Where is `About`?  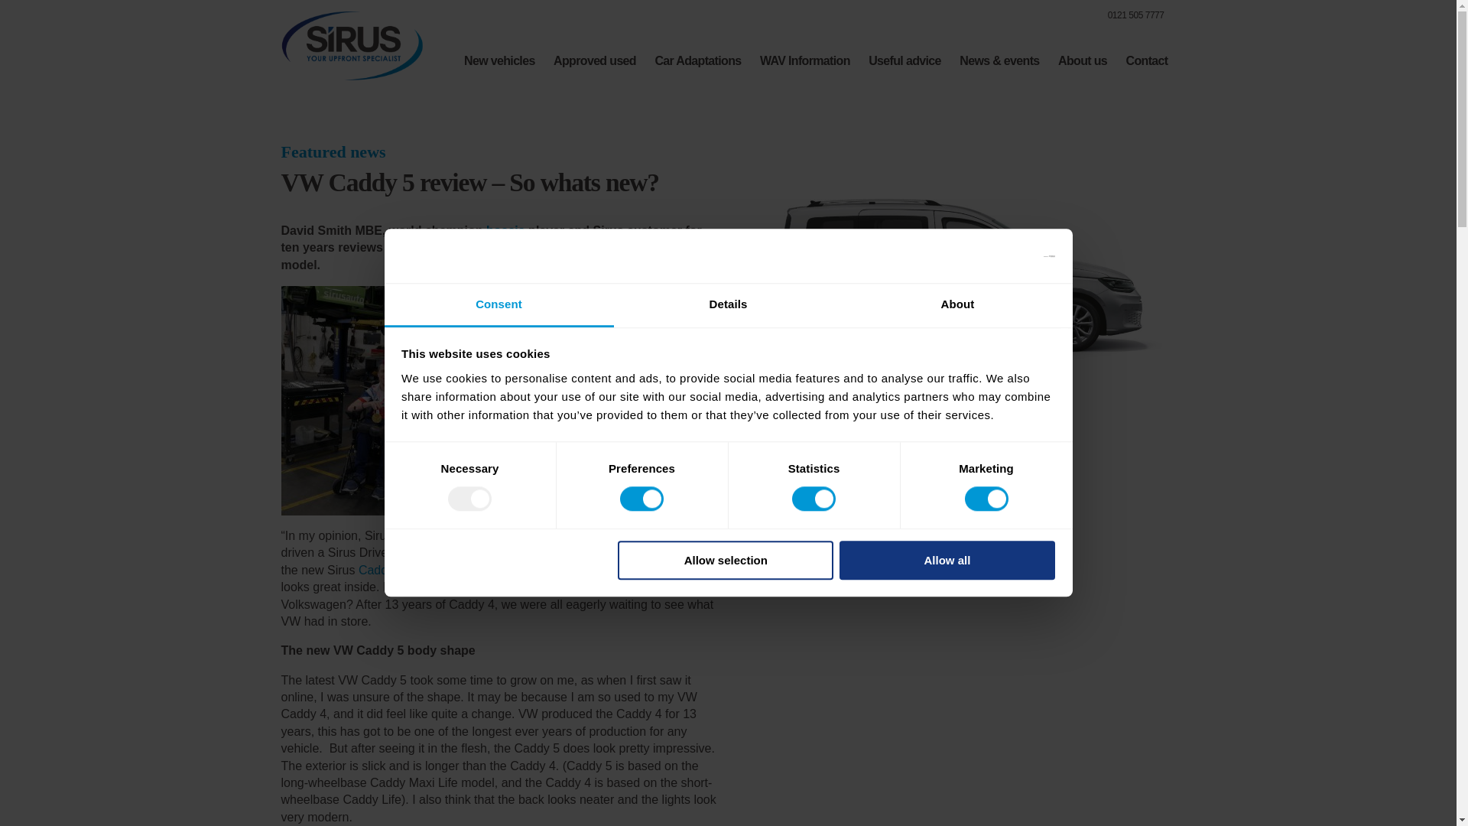
About is located at coordinates (957, 305).